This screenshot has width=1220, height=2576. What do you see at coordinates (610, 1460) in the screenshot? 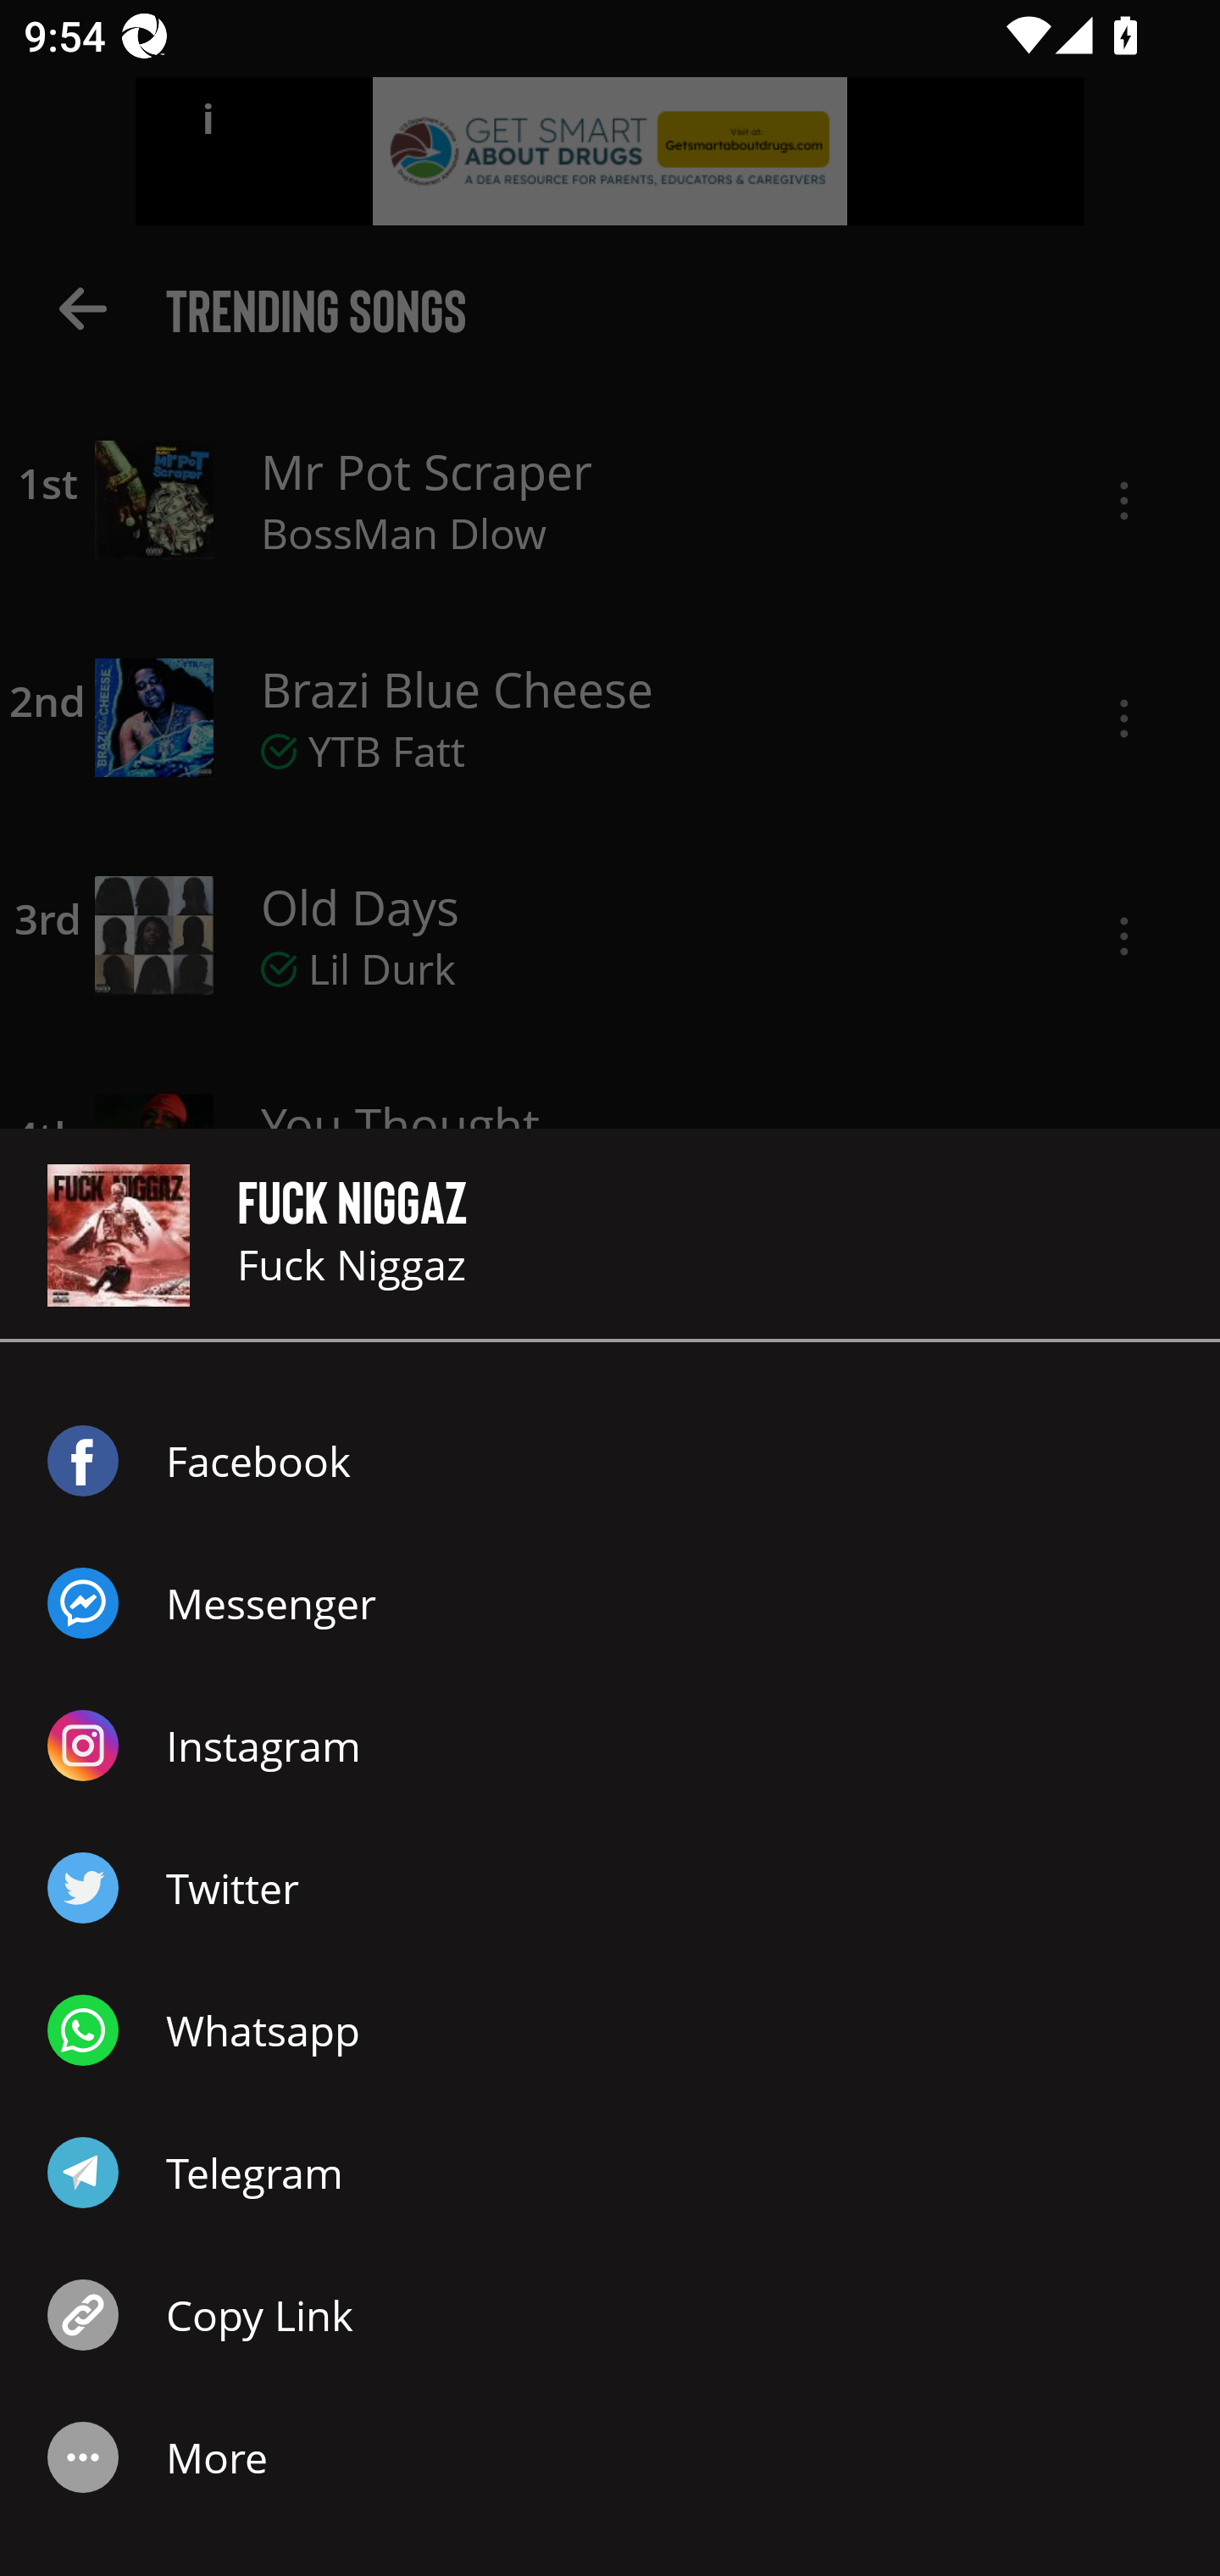
I see `Facebook` at bounding box center [610, 1460].